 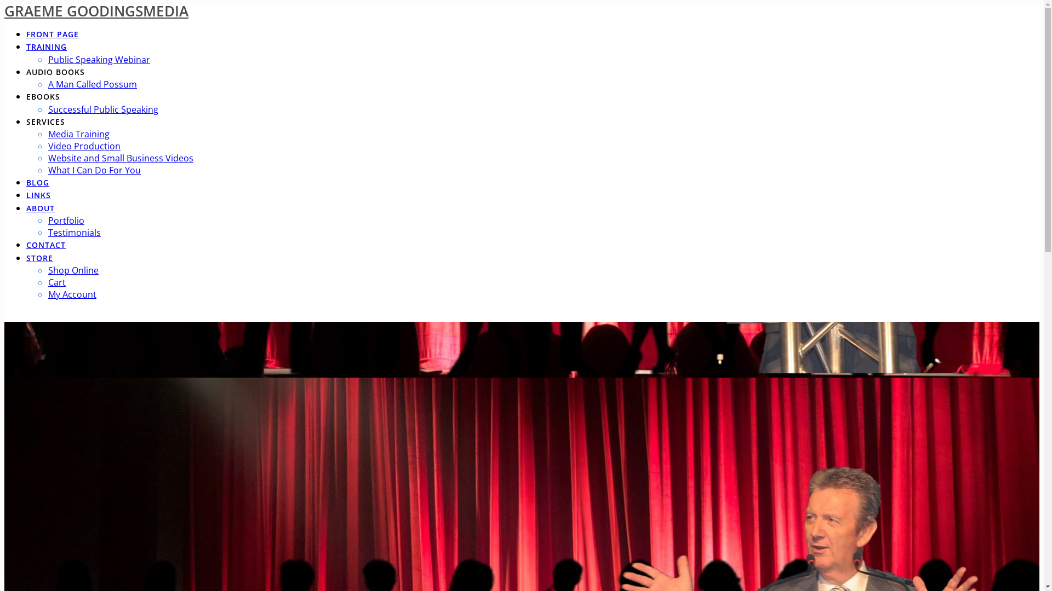 I want to click on Portfolio, so click(x=66, y=221).